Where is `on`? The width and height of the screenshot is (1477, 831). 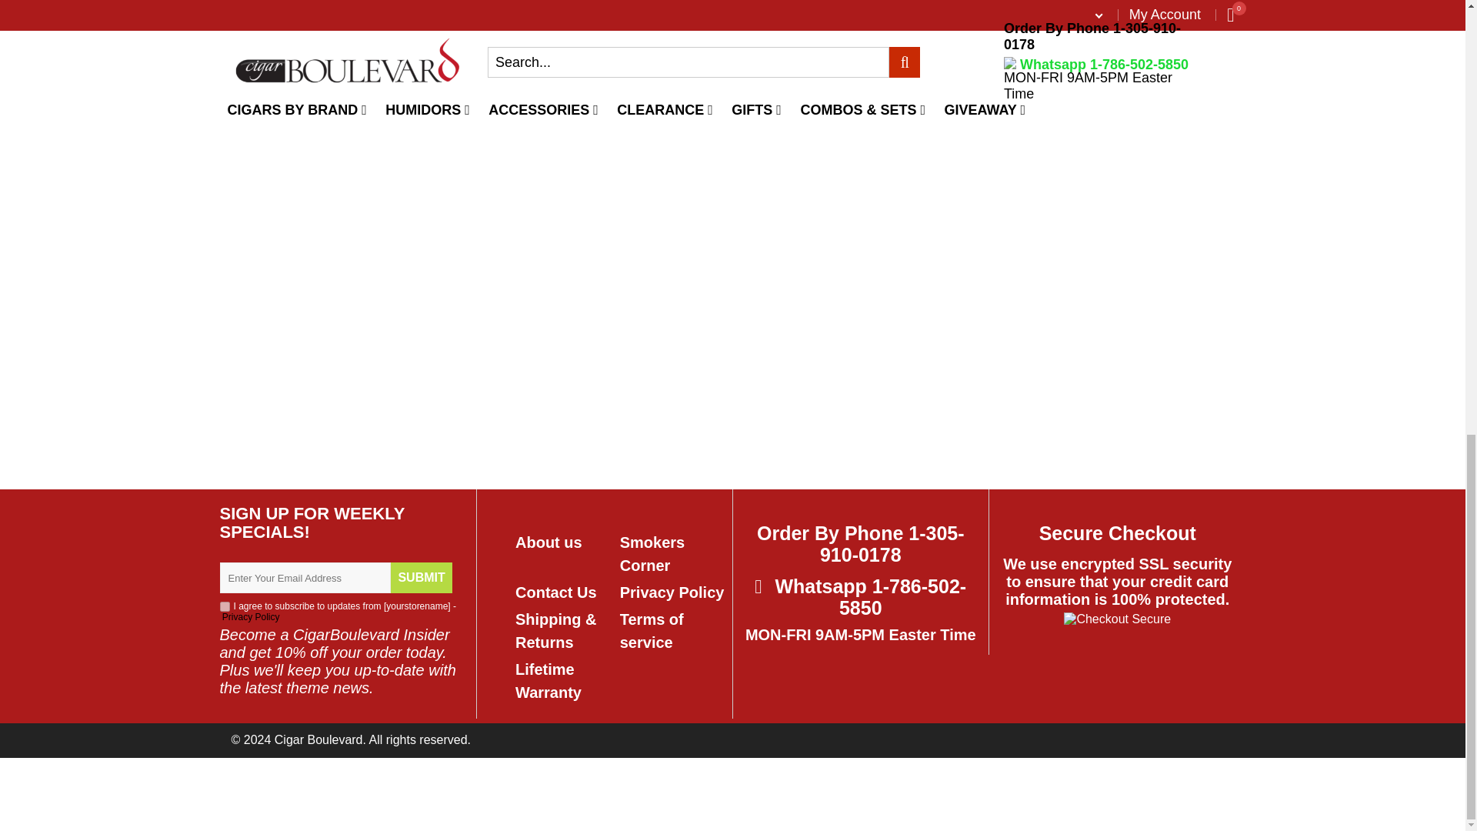
on is located at coordinates (225, 606).